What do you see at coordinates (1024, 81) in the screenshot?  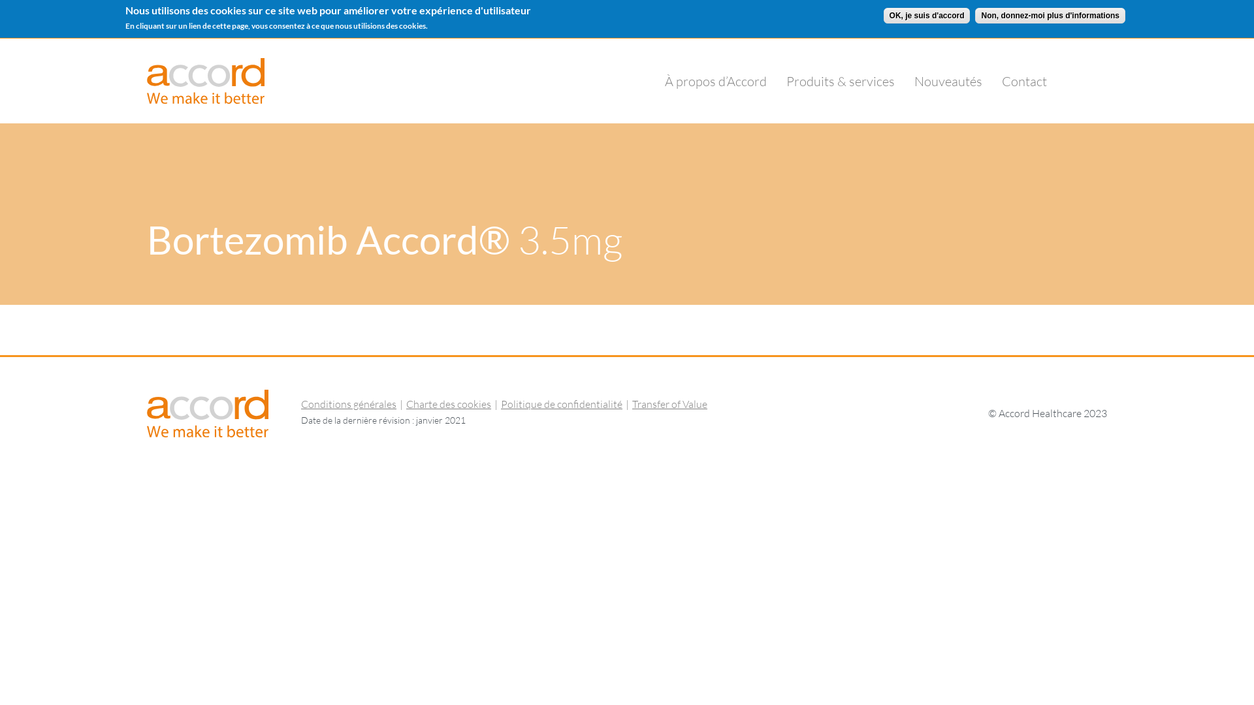 I see `Contact` at bounding box center [1024, 81].